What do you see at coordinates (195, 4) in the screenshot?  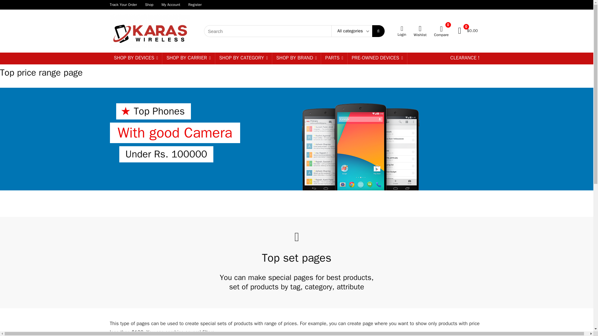 I see `Register` at bounding box center [195, 4].